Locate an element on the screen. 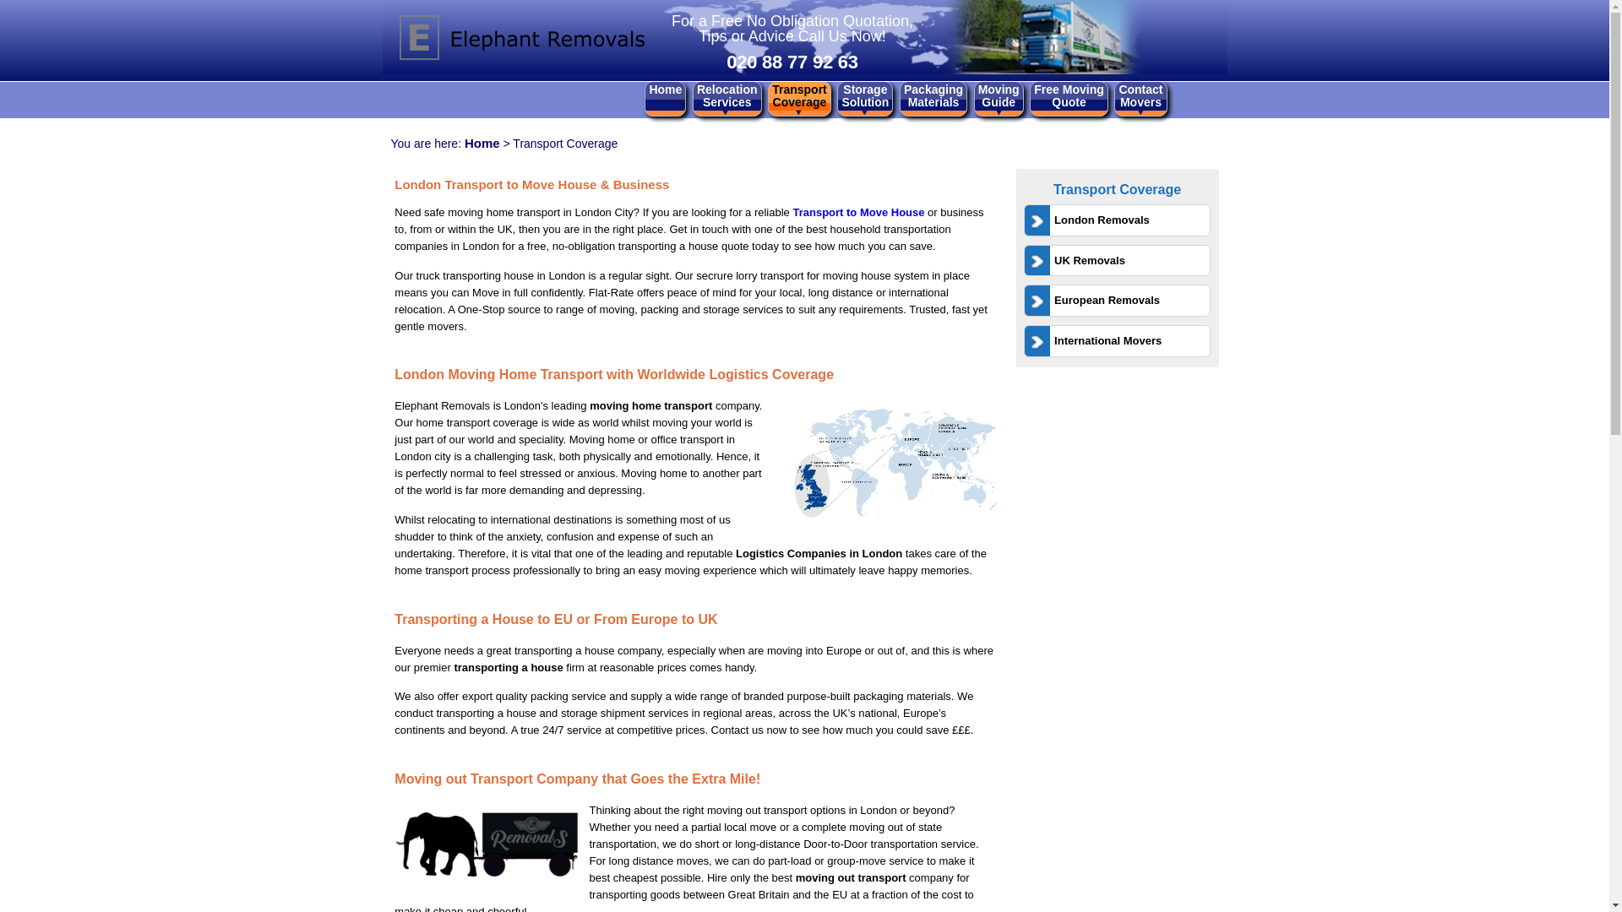 The width and height of the screenshot is (1622, 912). Home is located at coordinates (889, 462).